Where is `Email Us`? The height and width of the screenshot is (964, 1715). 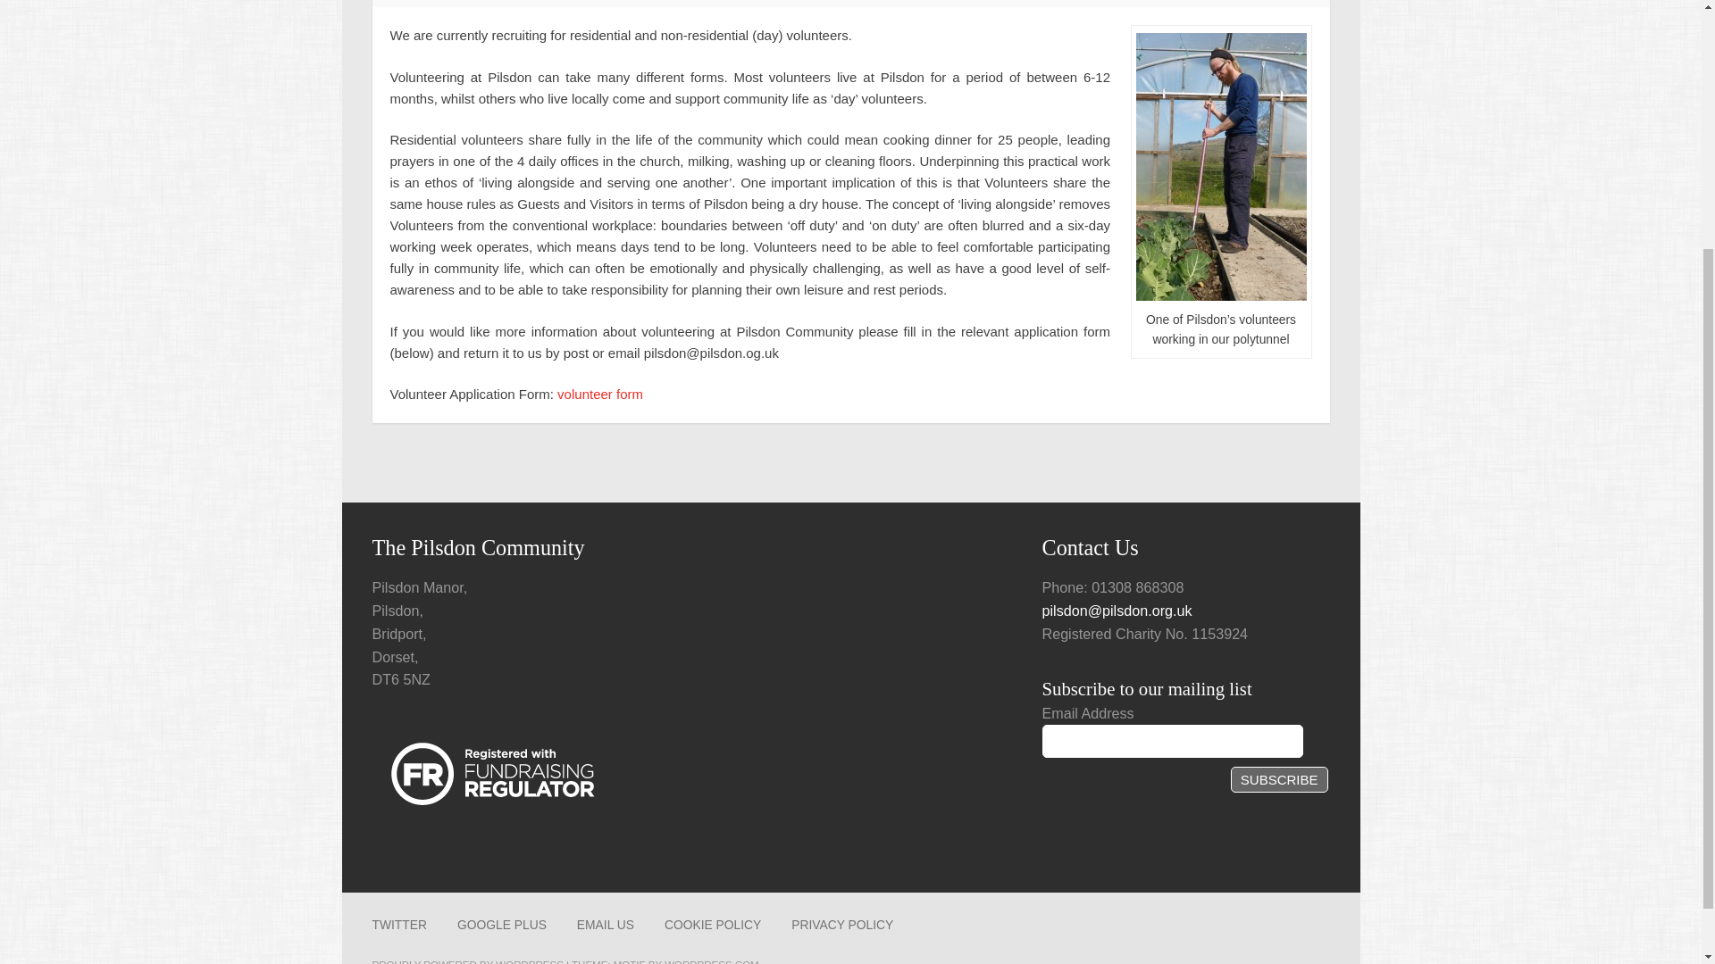 Email Us is located at coordinates (606, 925).